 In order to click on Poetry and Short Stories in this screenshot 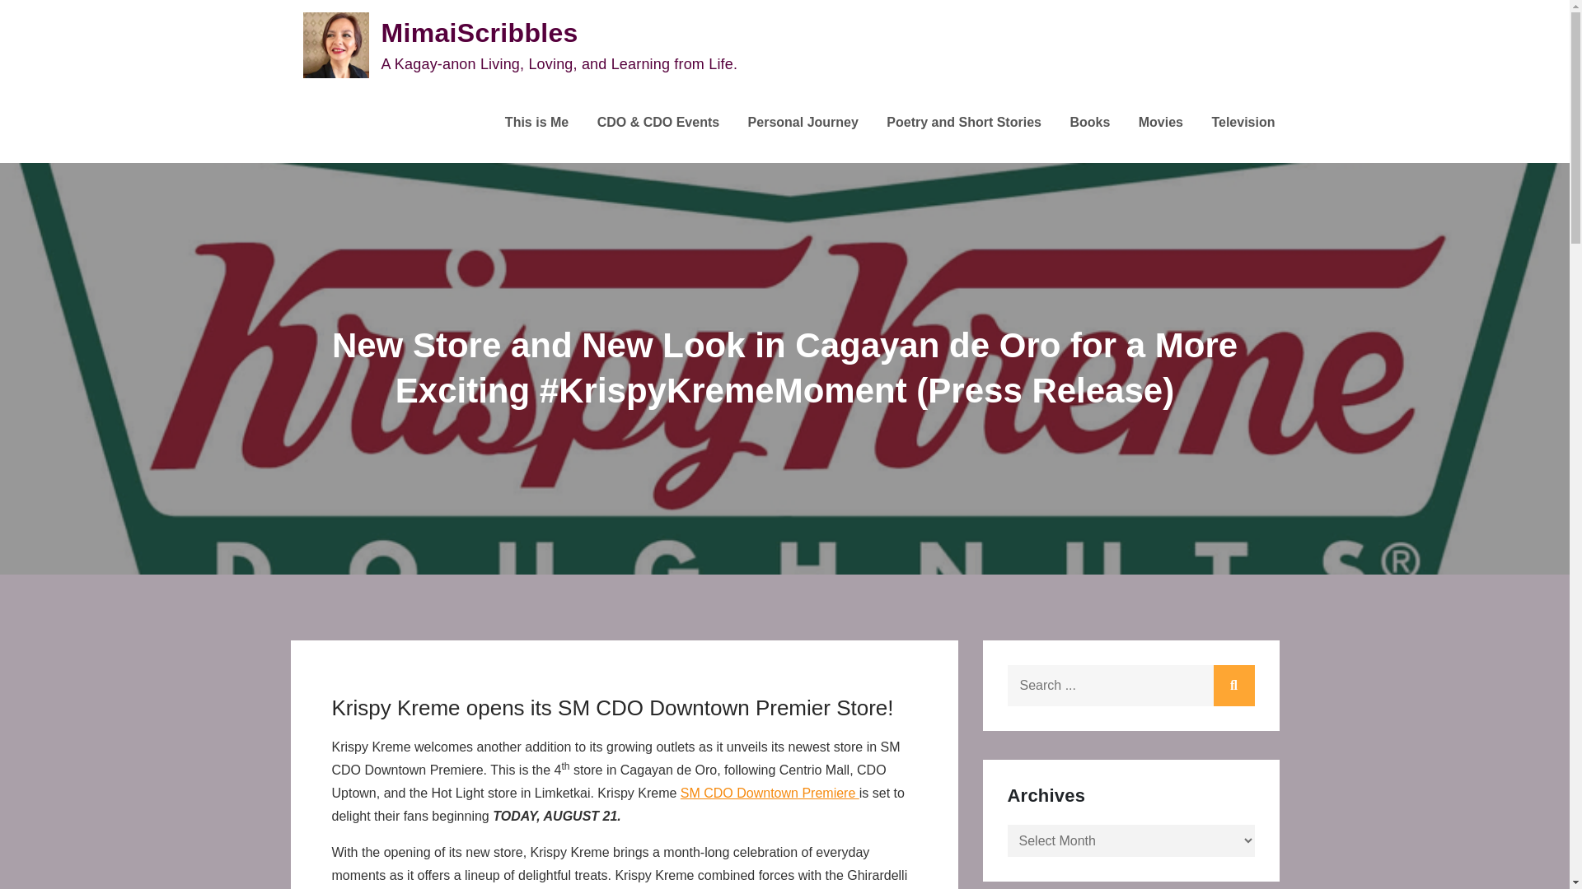, I will do `click(963, 123)`.